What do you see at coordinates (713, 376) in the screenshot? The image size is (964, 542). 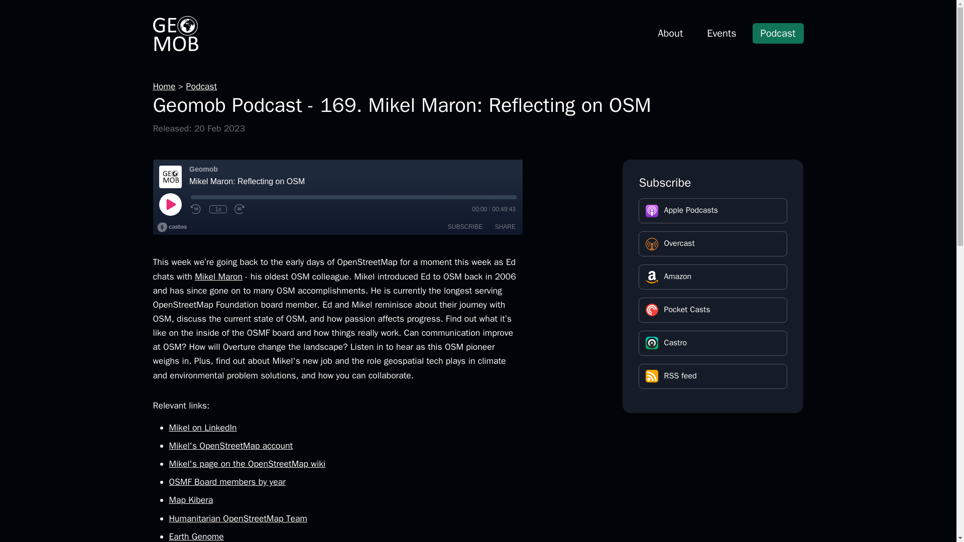 I see `RSS feed` at bounding box center [713, 376].